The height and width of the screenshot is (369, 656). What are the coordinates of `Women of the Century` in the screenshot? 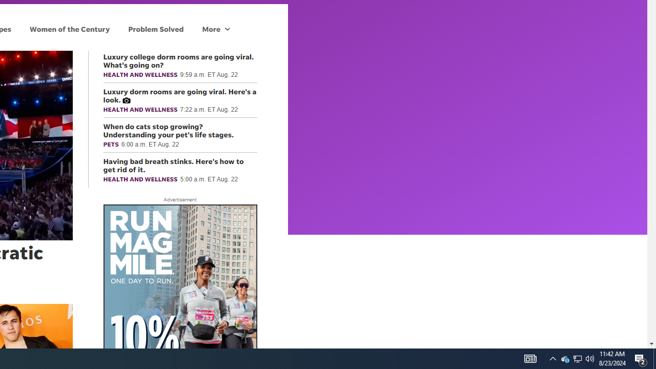 It's located at (70, 29).